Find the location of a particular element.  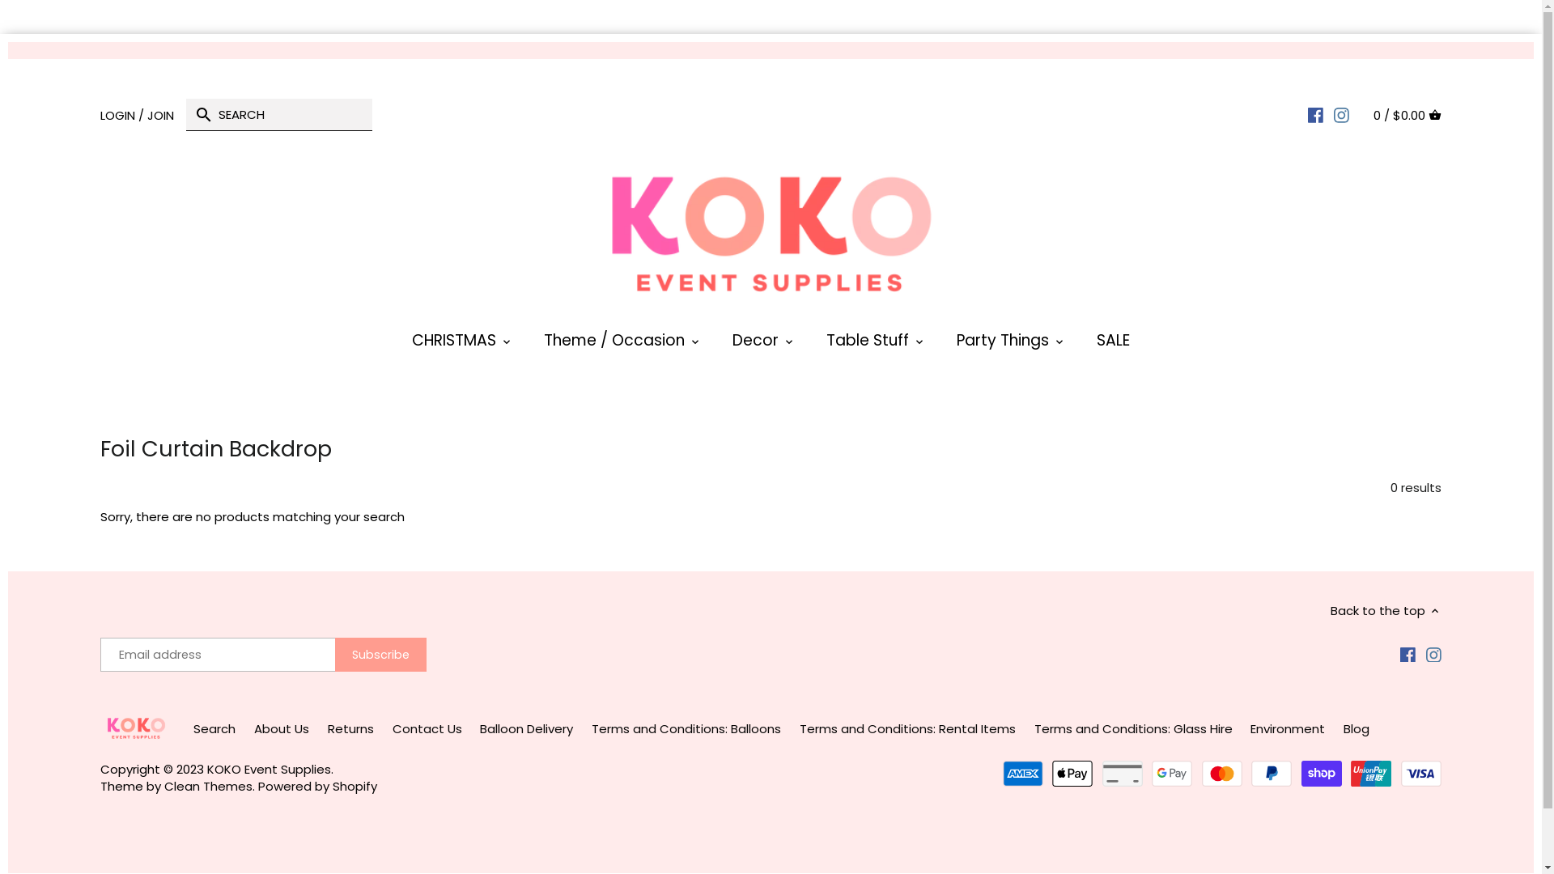

Table Stuff is located at coordinates (868, 345).